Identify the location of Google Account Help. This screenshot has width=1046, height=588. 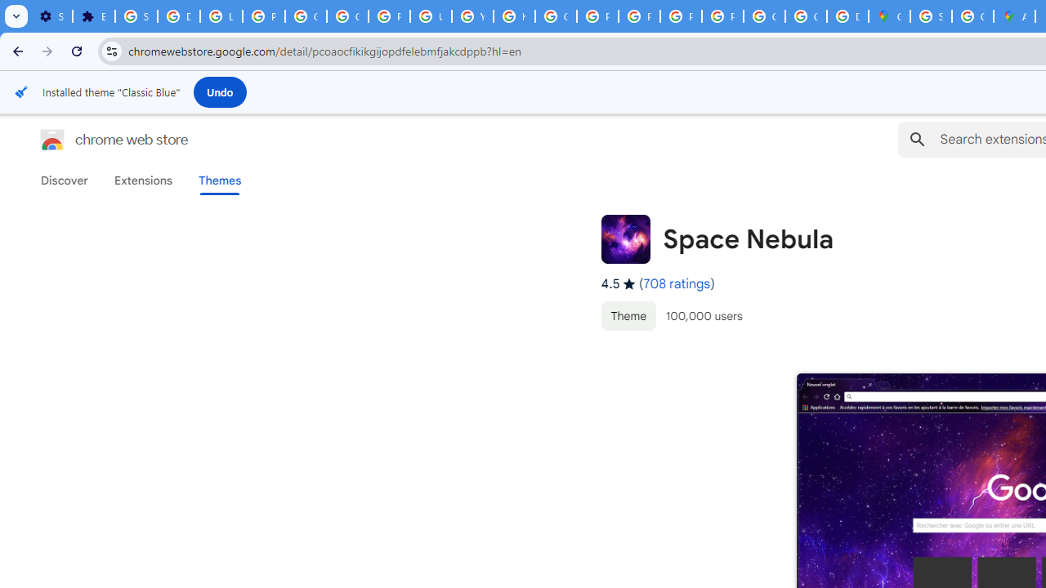
(346, 16).